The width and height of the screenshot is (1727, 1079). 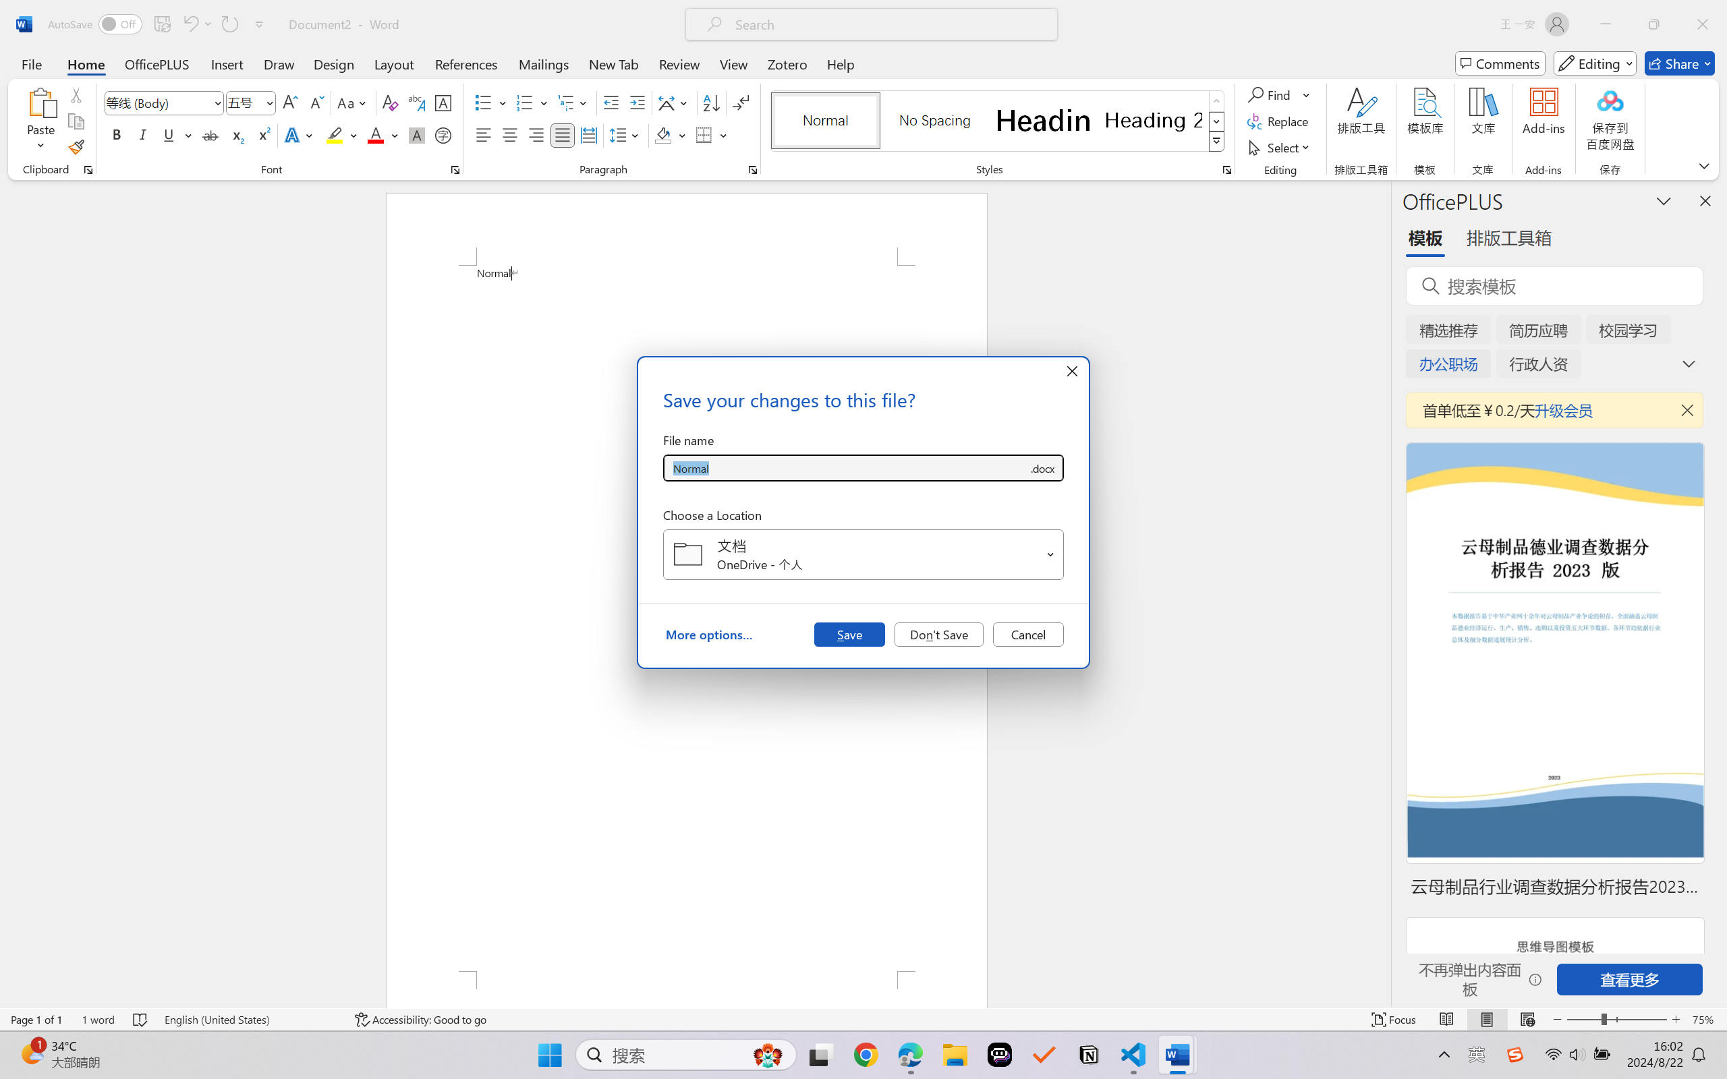 I want to click on Borders, so click(x=711, y=135).